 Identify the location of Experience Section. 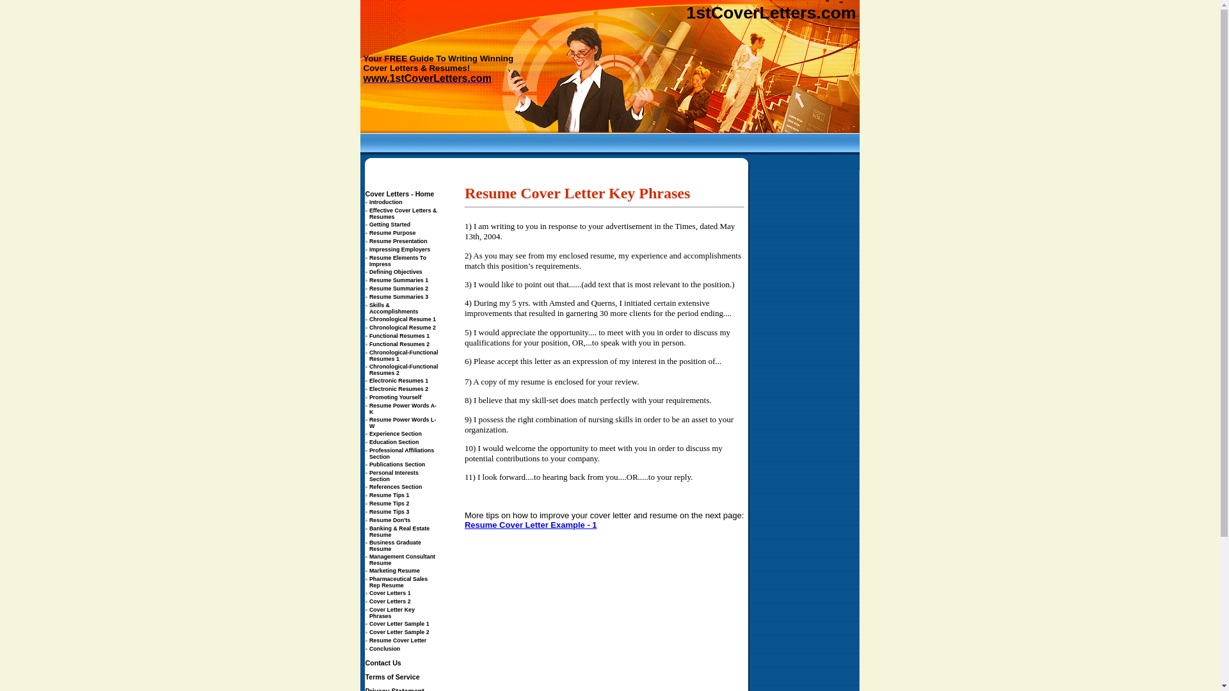
(396, 433).